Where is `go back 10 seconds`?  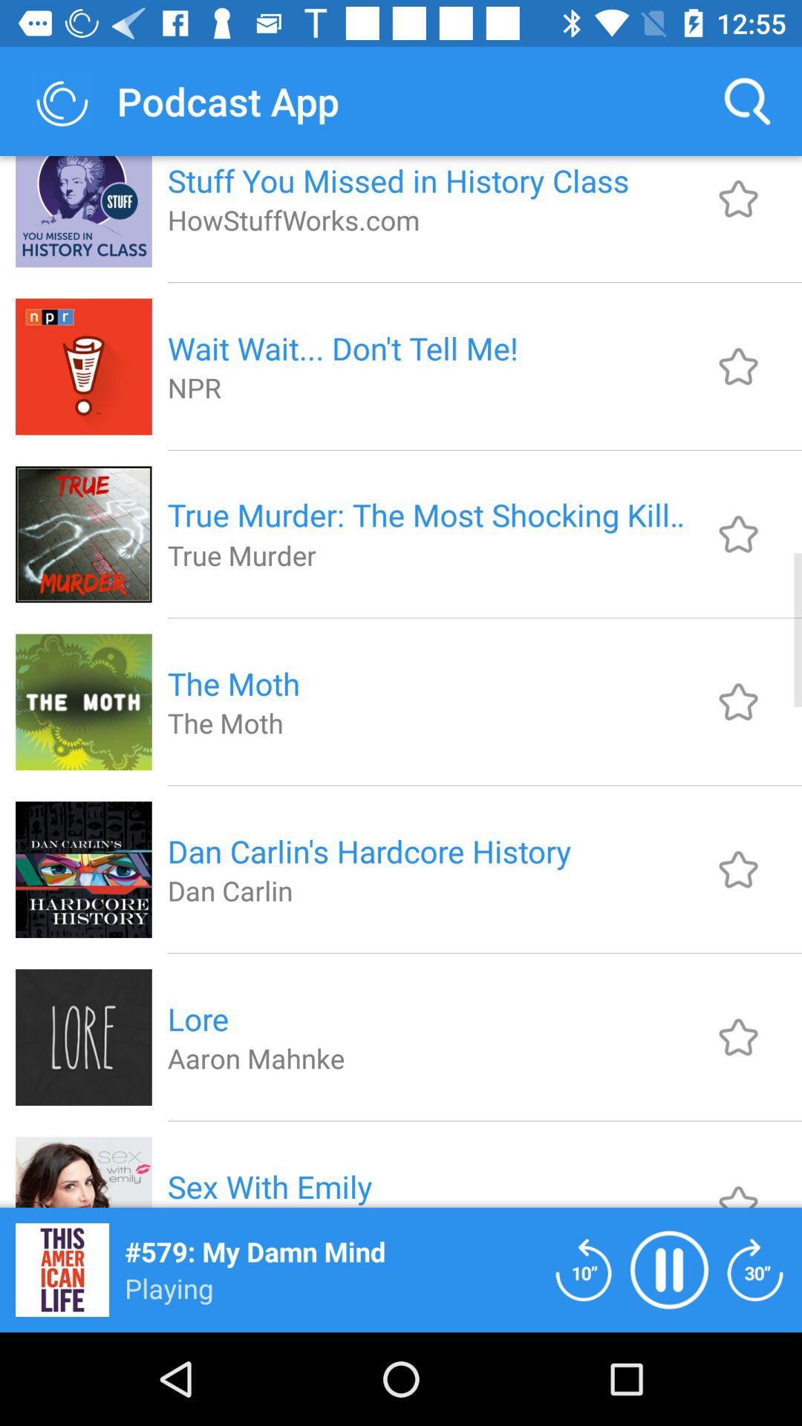
go back 10 seconds is located at coordinates (584, 1270).